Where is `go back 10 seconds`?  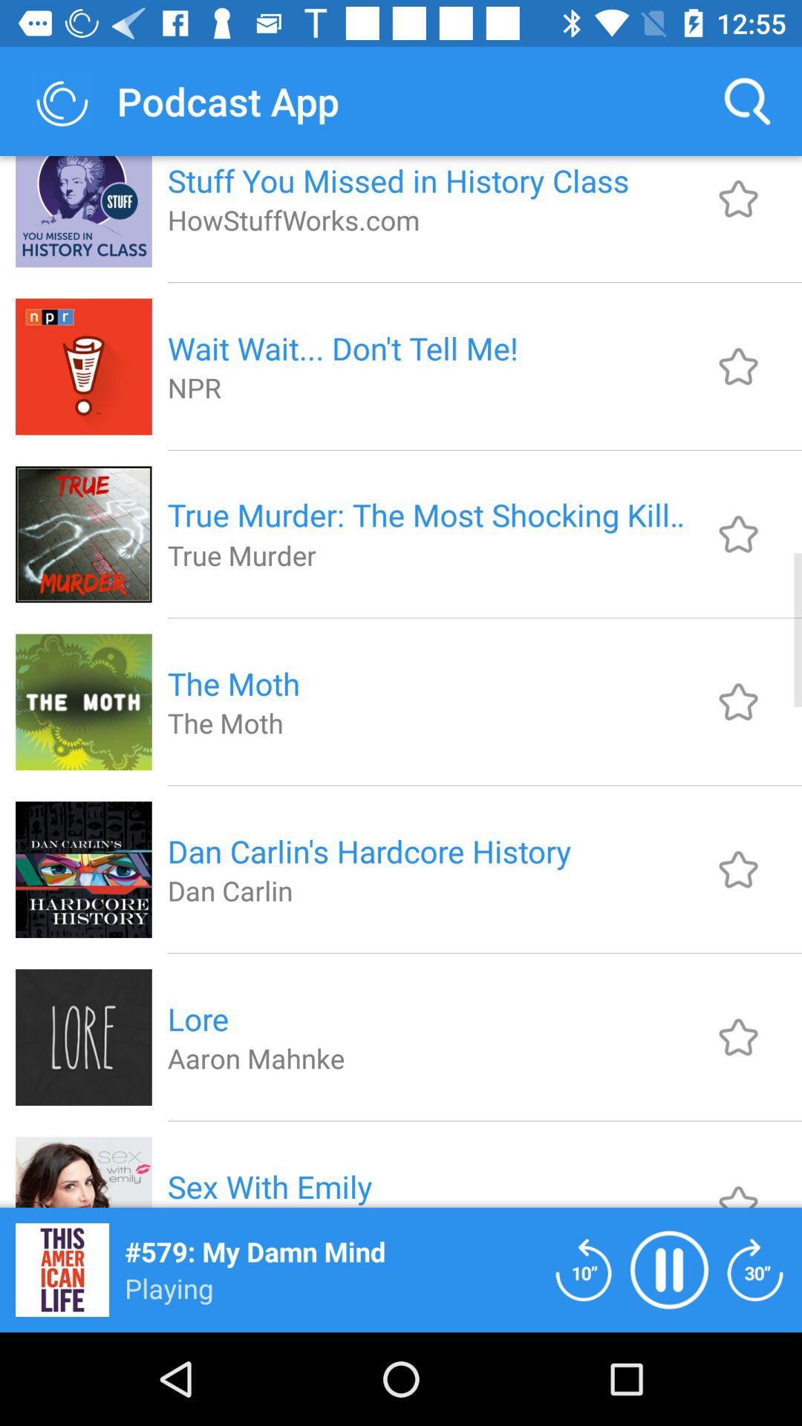
go back 10 seconds is located at coordinates (584, 1270).